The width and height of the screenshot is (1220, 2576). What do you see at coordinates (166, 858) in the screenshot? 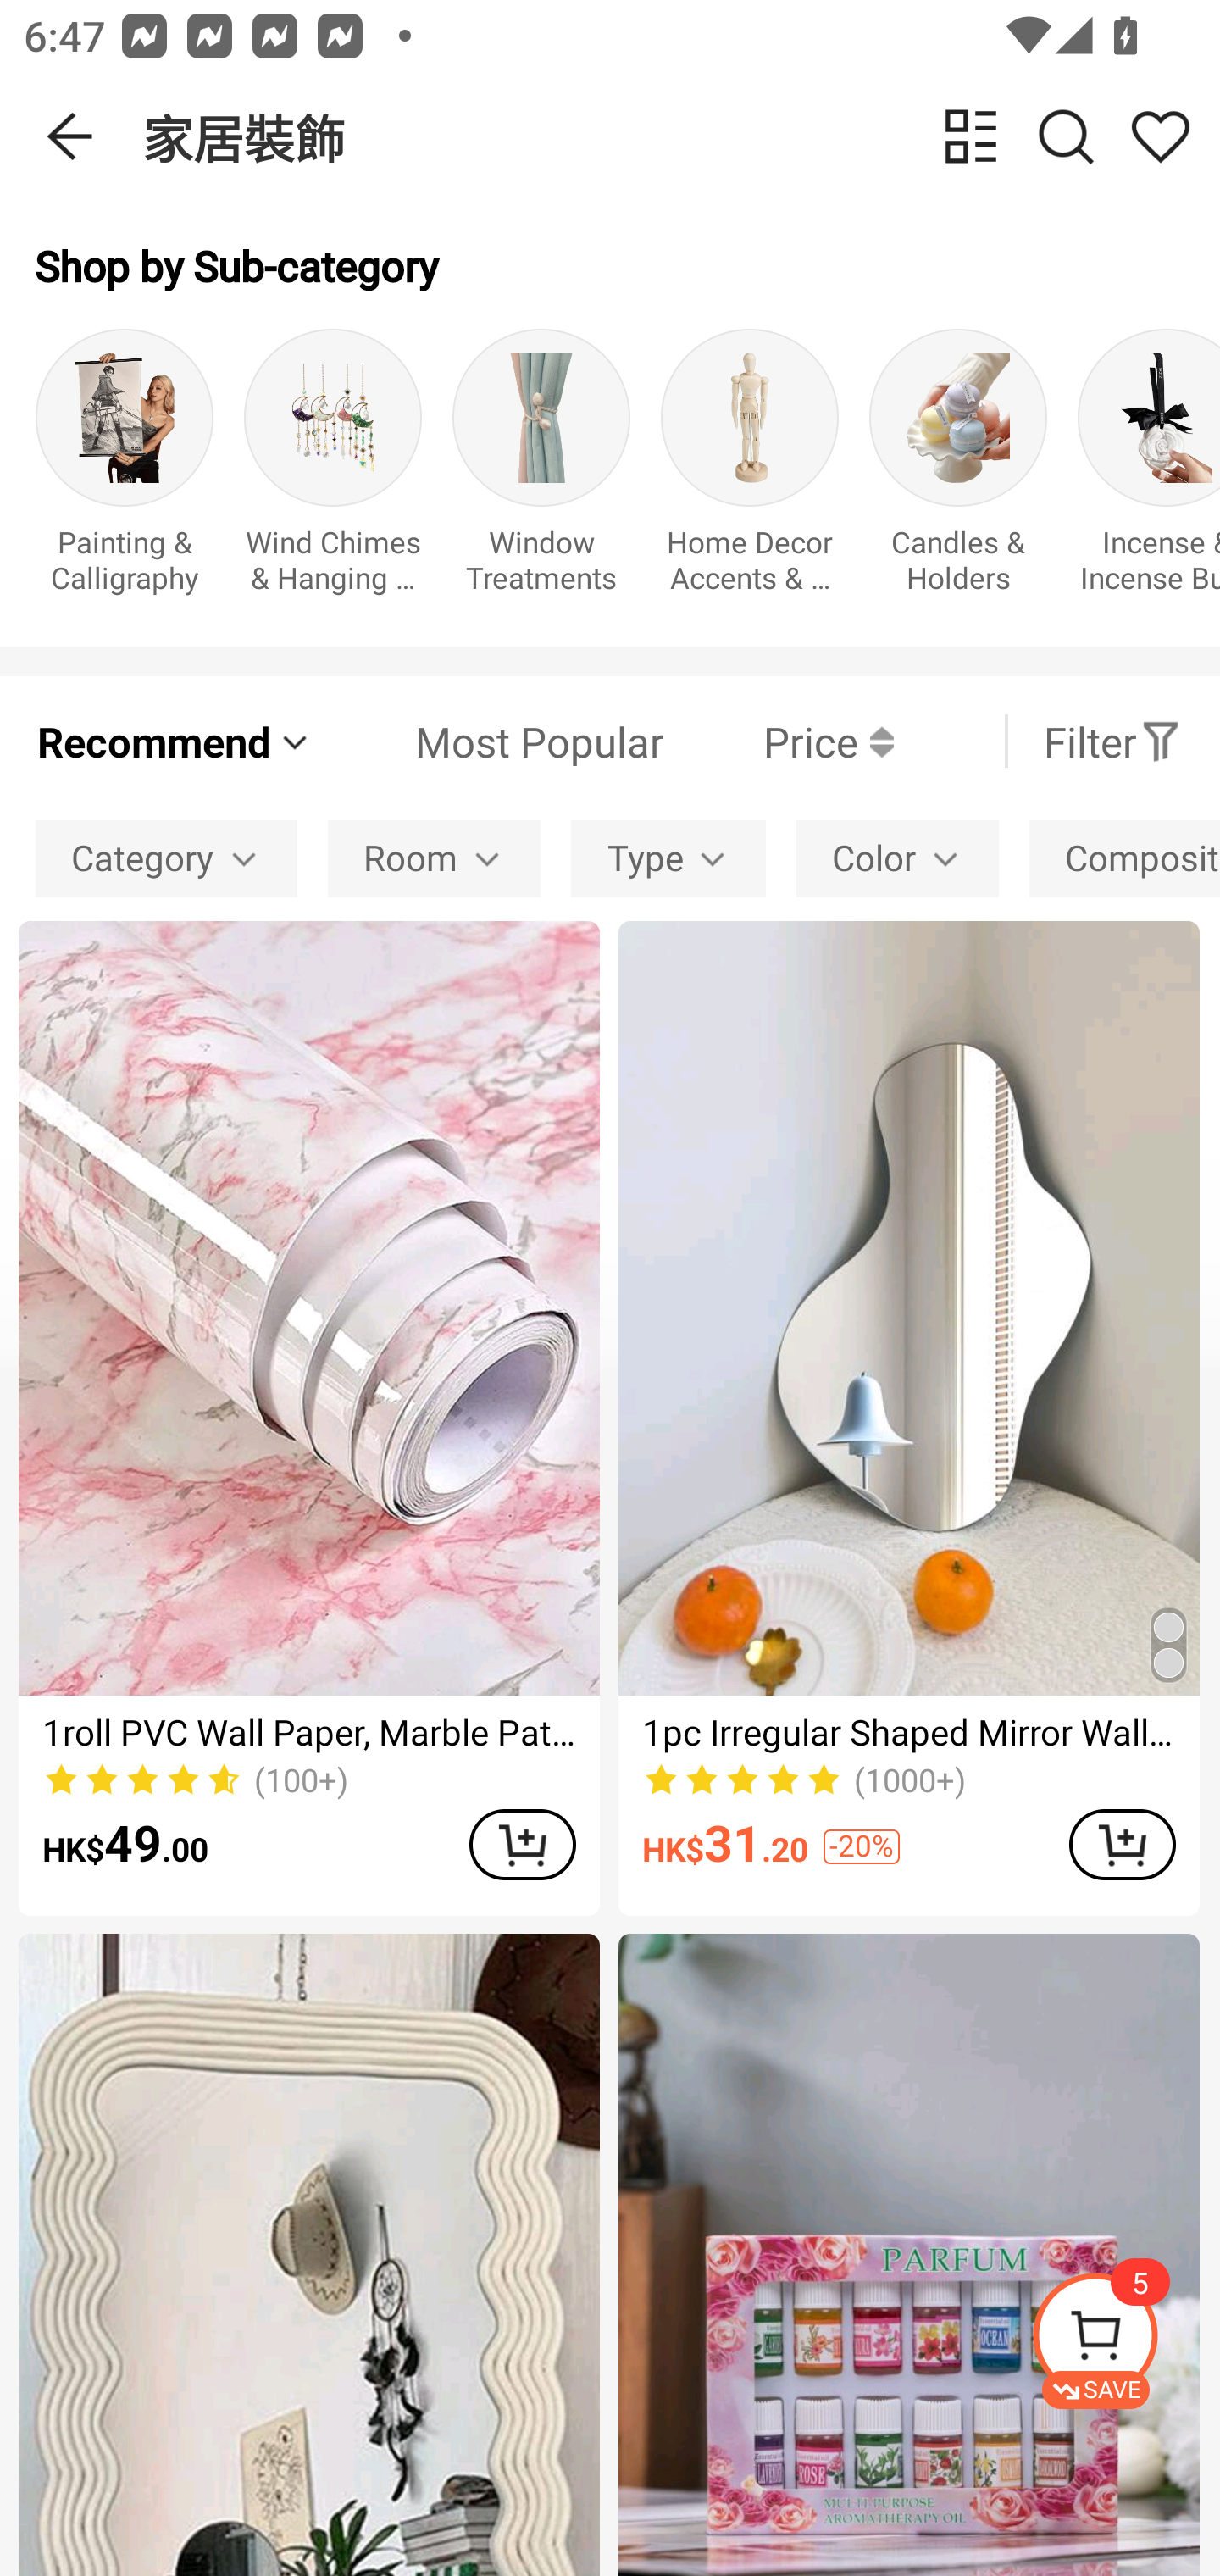
I see `Category` at bounding box center [166, 858].